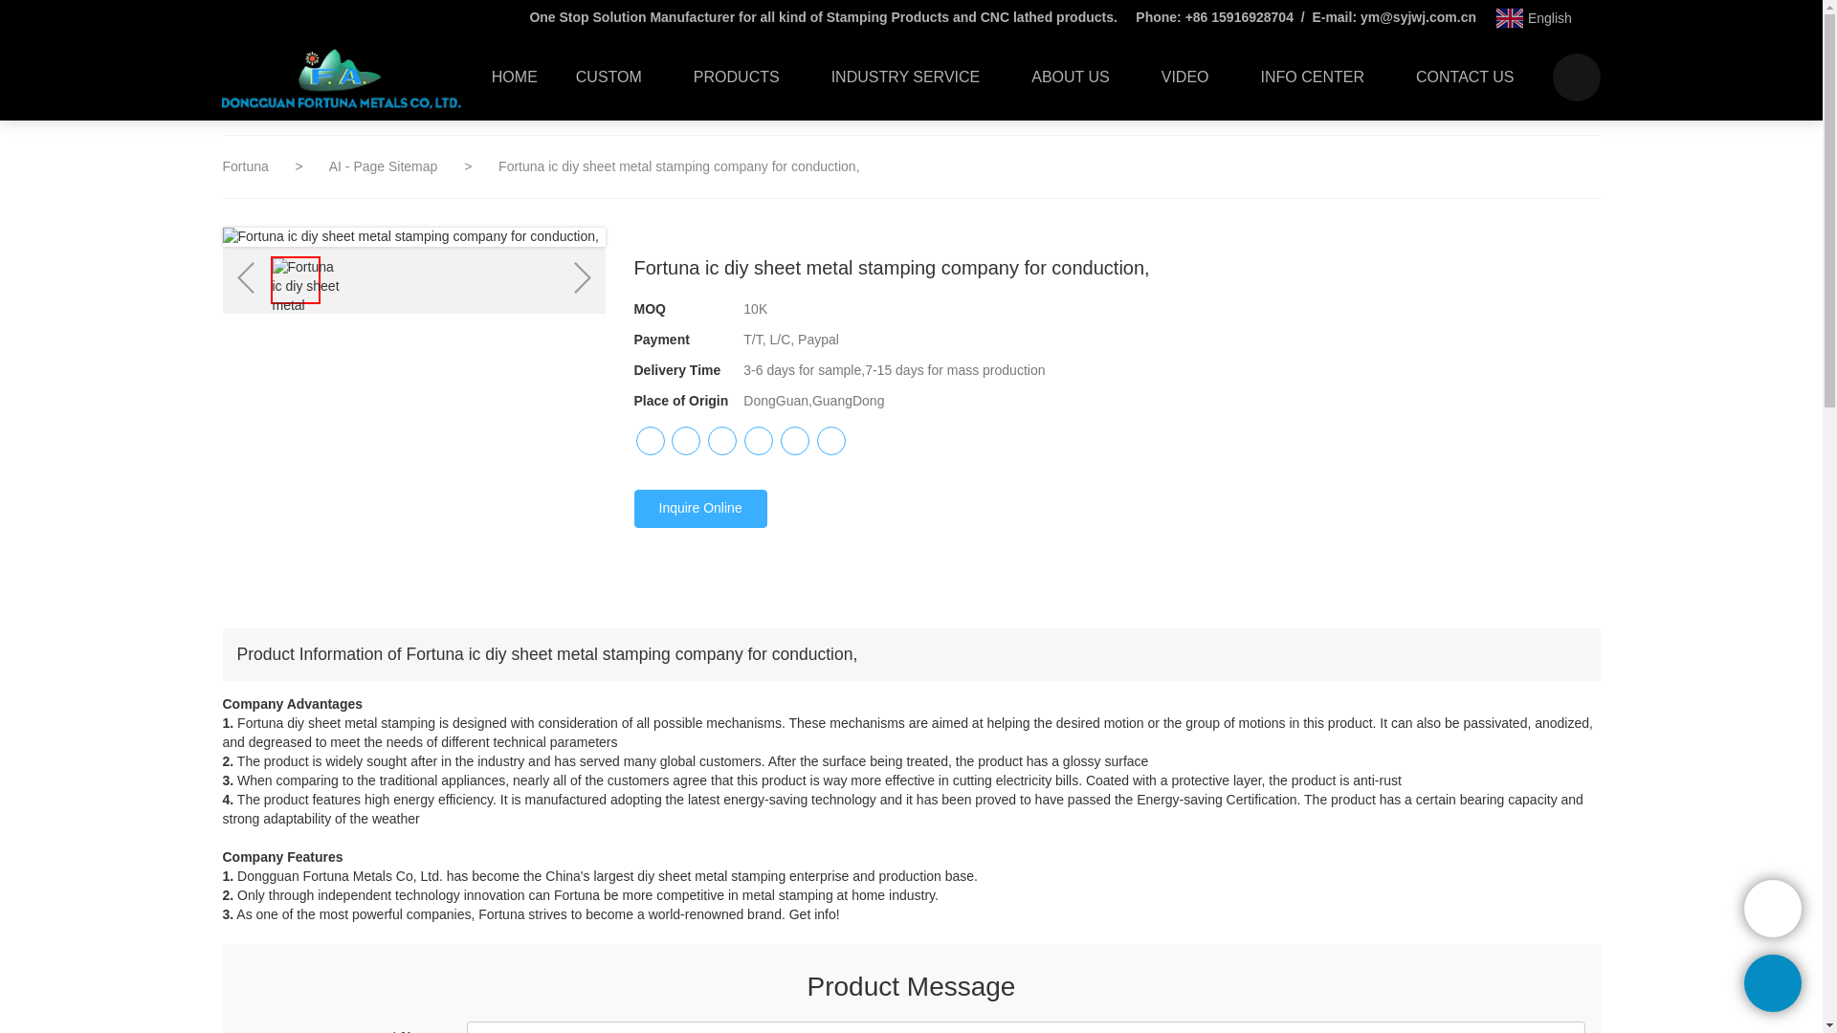  I want to click on PRODUCTS, so click(742, 77).